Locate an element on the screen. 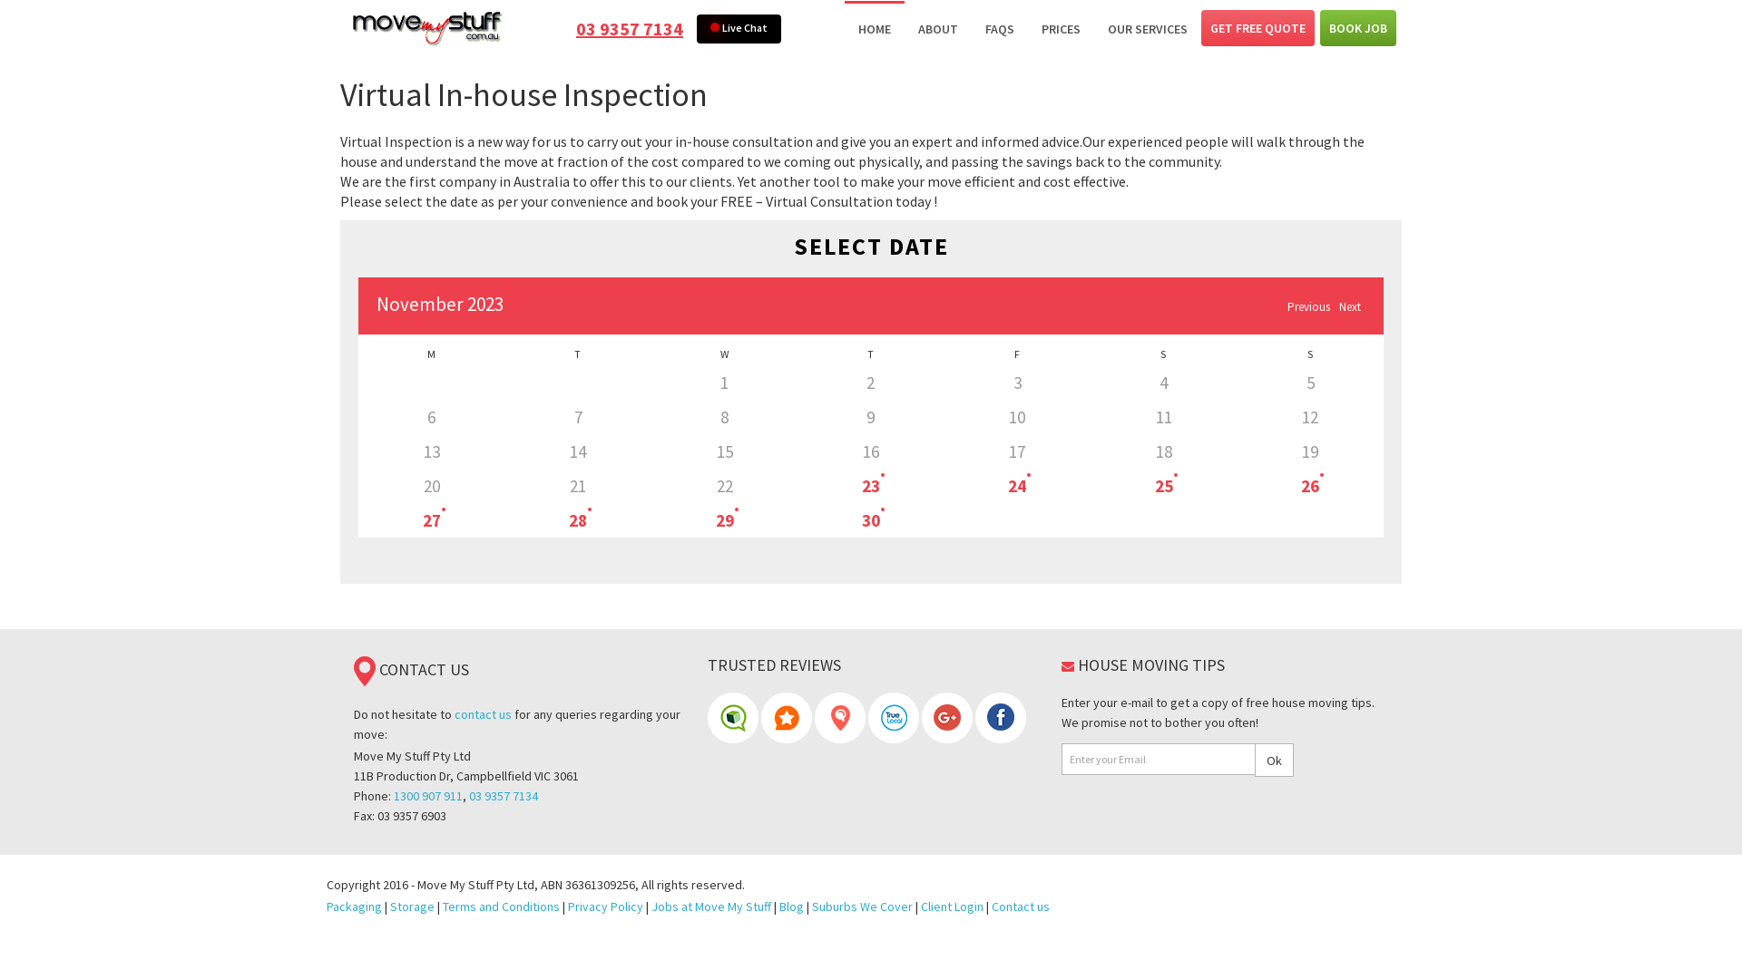 The height and width of the screenshot is (979, 1742). Facebook is located at coordinates (1001, 718).